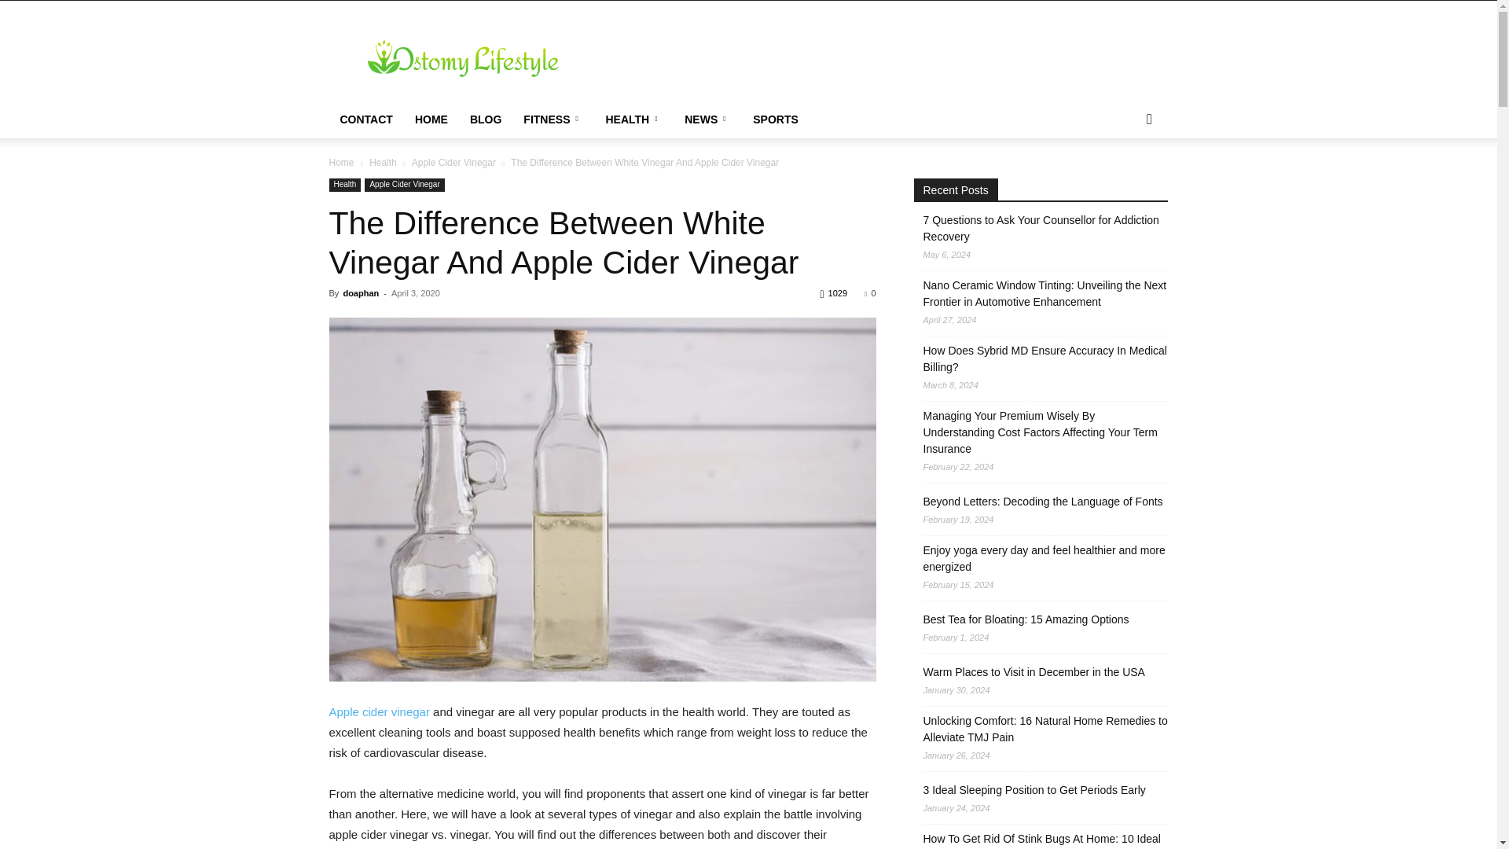  I want to click on SPORTS, so click(775, 119).